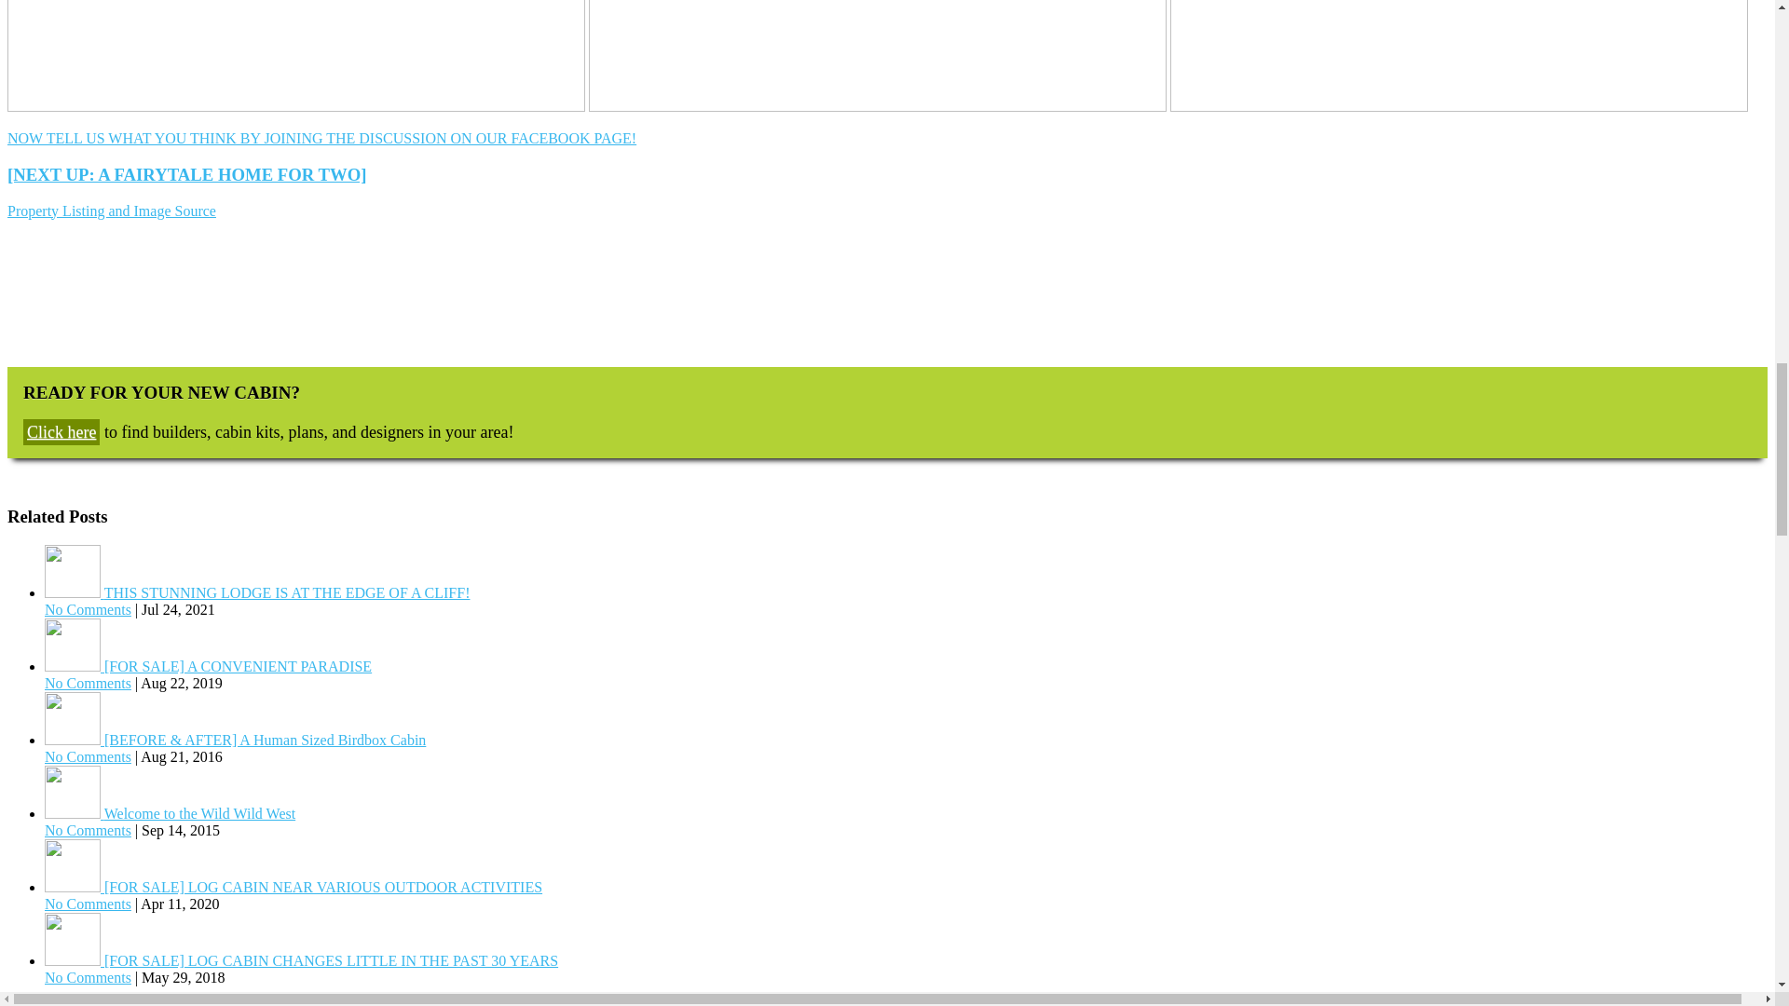 Image resolution: width=1789 pixels, height=1006 pixels. Describe the element at coordinates (257, 592) in the screenshot. I see `THIS STUNNING LODGE IS AT THE EDGE OF A CLIFF!` at that location.